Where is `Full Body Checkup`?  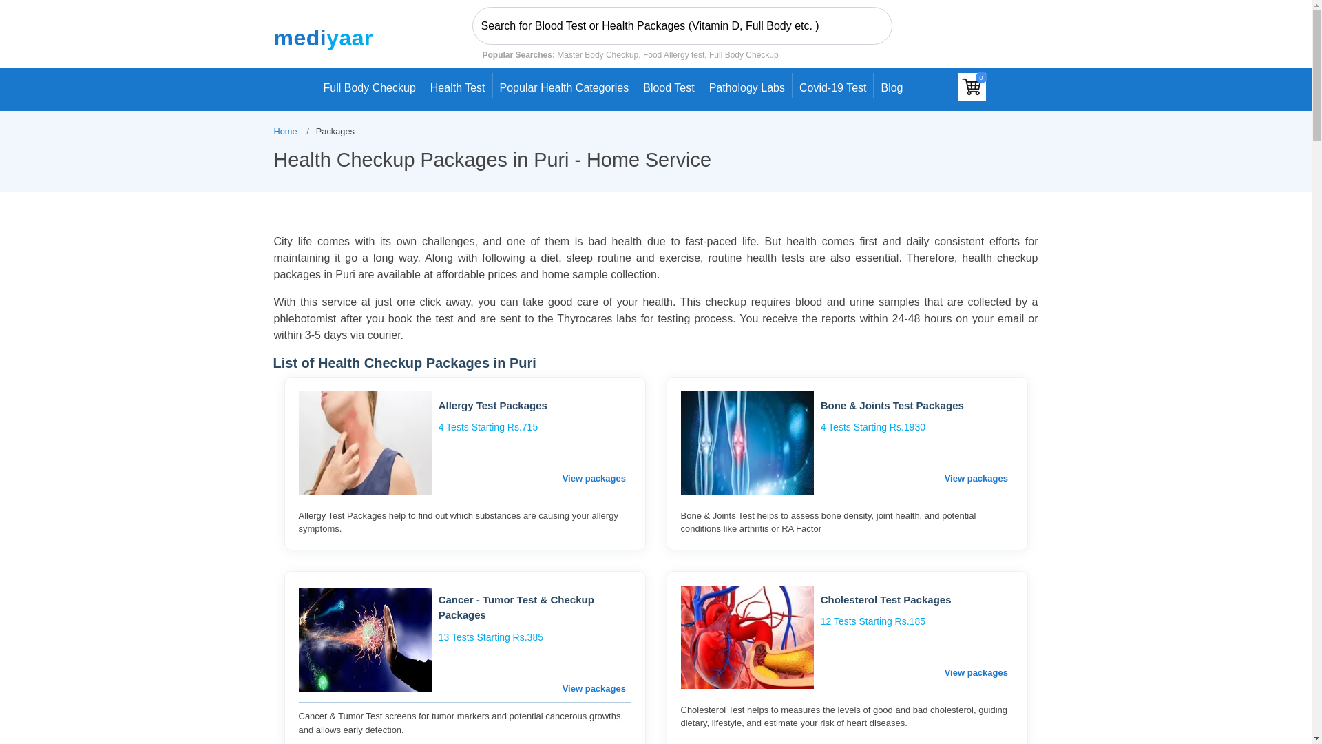
Full Body Checkup is located at coordinates (369, 85).